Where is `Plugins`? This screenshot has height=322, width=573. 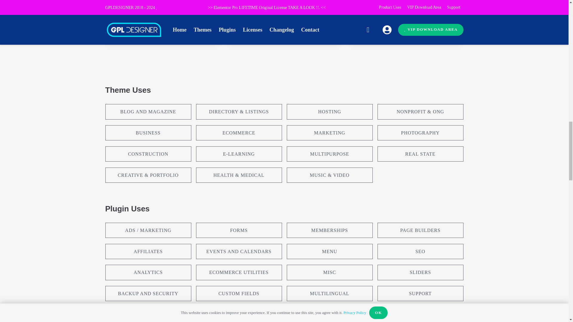
Plugins is located at coordinates (270, 21).